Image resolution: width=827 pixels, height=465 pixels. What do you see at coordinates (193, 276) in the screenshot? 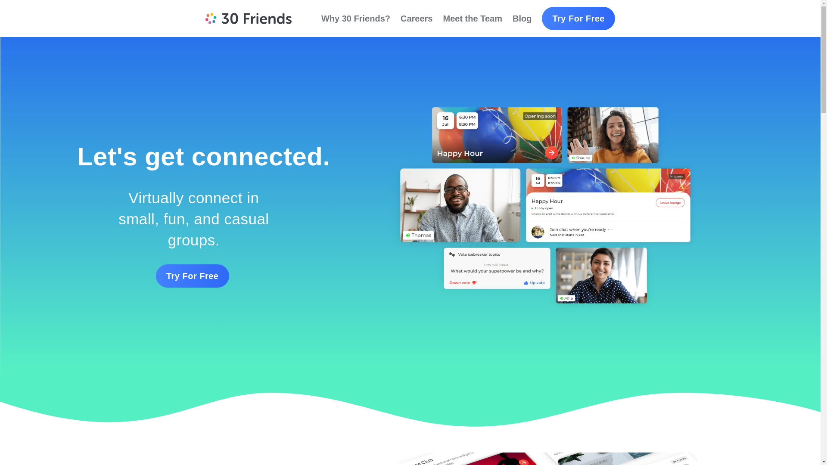
I see `Try For Free` at bounding box center [193, 276].